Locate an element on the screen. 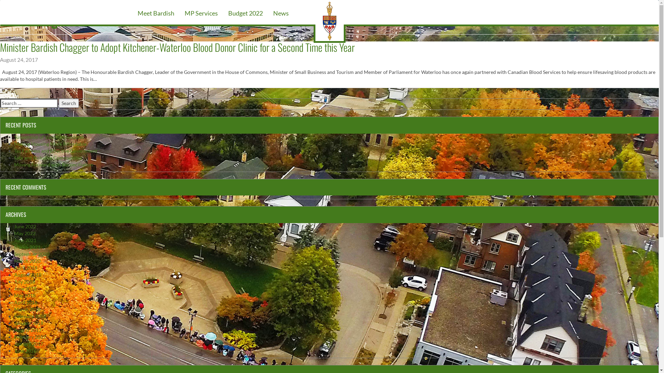 This screenshot has width=664, height=373. Tax Fairness and Effective Government is located at coordinates (56, 151).